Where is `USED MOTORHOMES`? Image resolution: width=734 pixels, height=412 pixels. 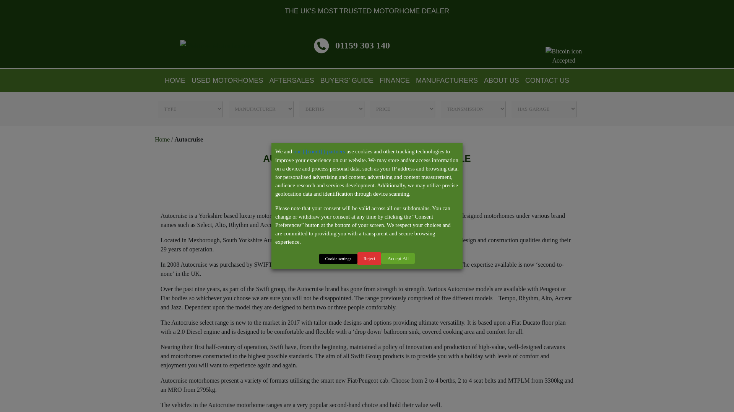 USED MOTORHOMES is located at coordinates (227, 80).